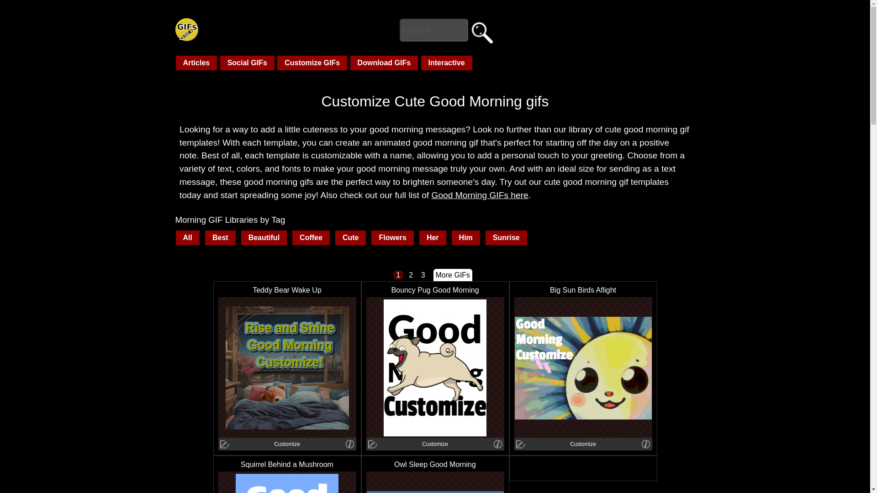 This screenshot has width=877, height=493. Describe the element at coordinates (196, 63) in the screenshot. I see `Articles` at that location.